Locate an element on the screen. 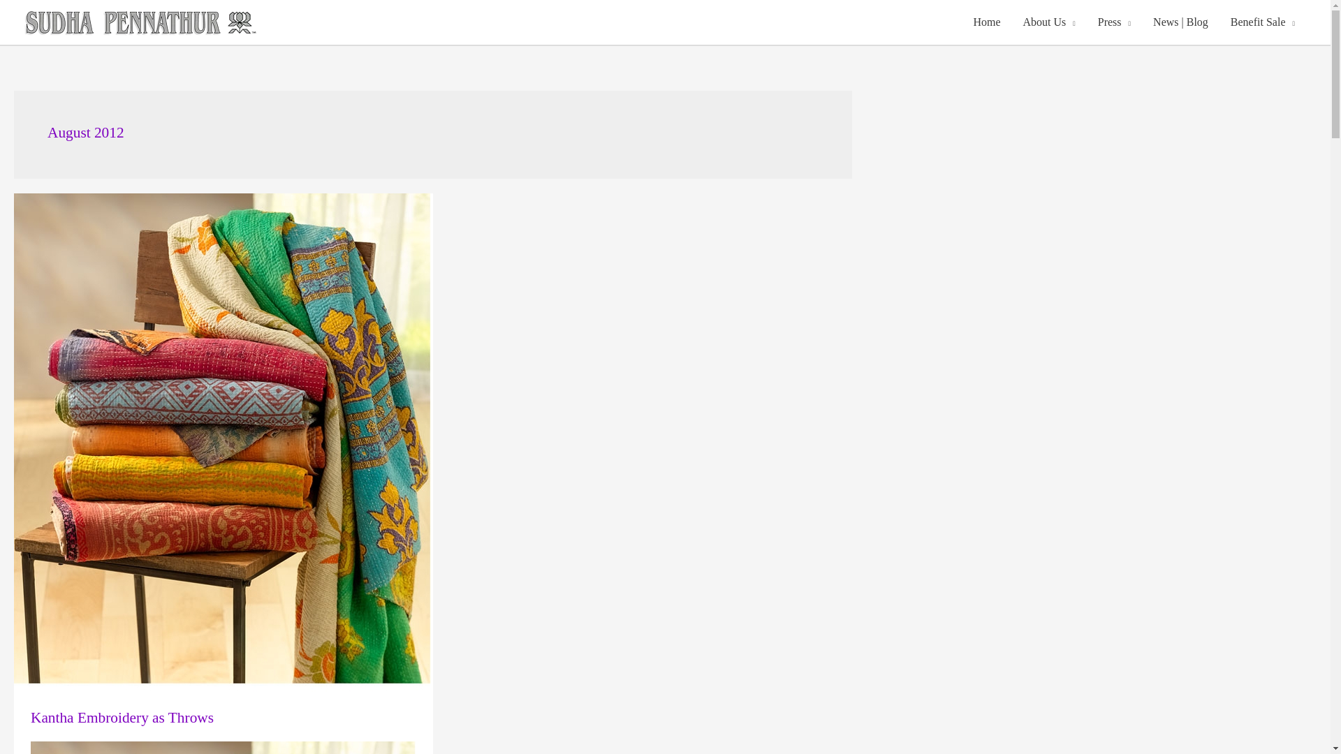  Clipboard01 is located at coordinates (223, 747).